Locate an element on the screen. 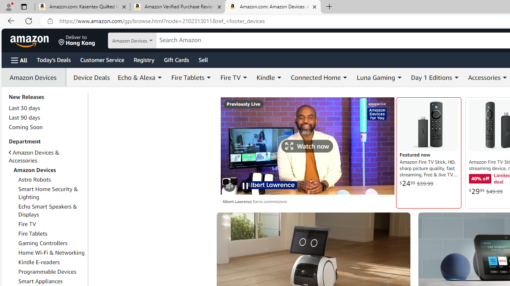 The image size is (510, 286). Last 90 days is located at coordinates (24, 118).